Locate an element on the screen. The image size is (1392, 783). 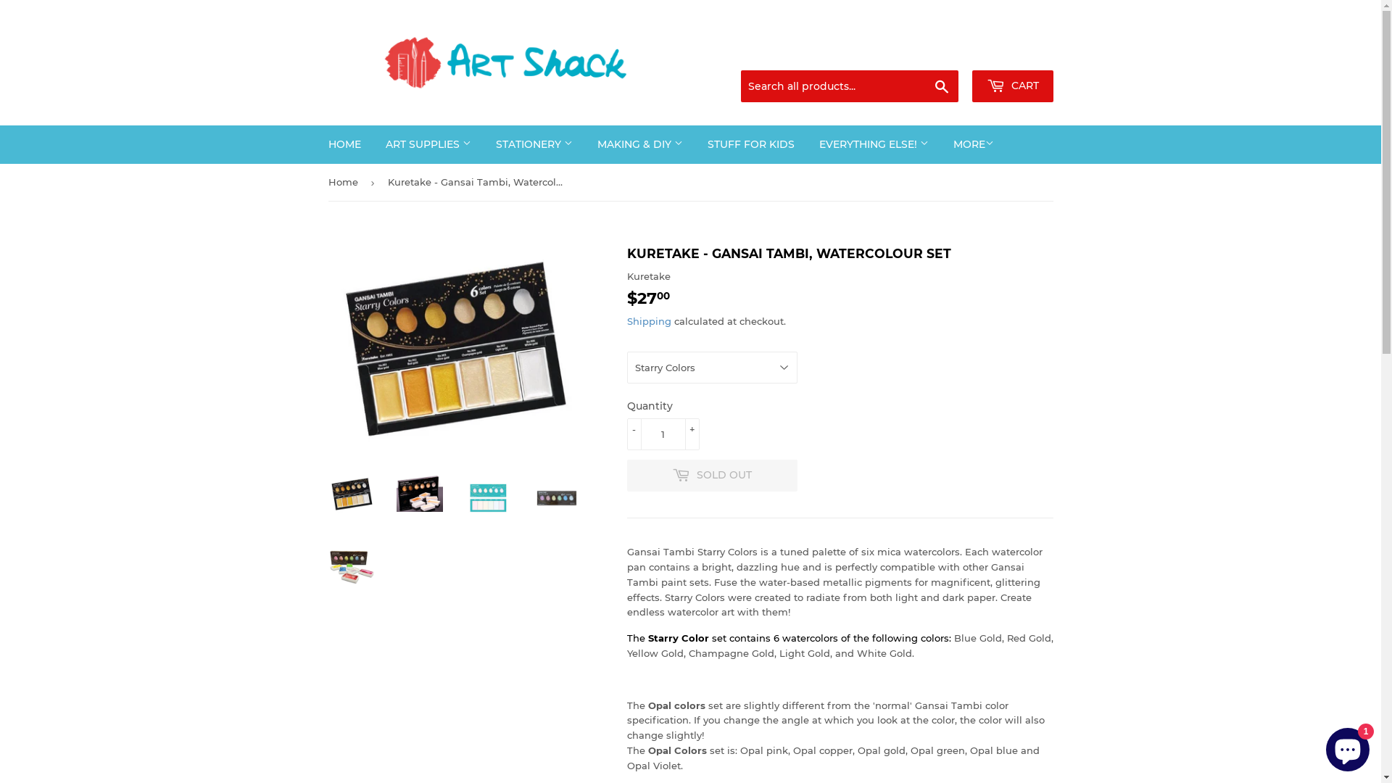
STUFF FOR KIDS is located at coordinates (750, 144).